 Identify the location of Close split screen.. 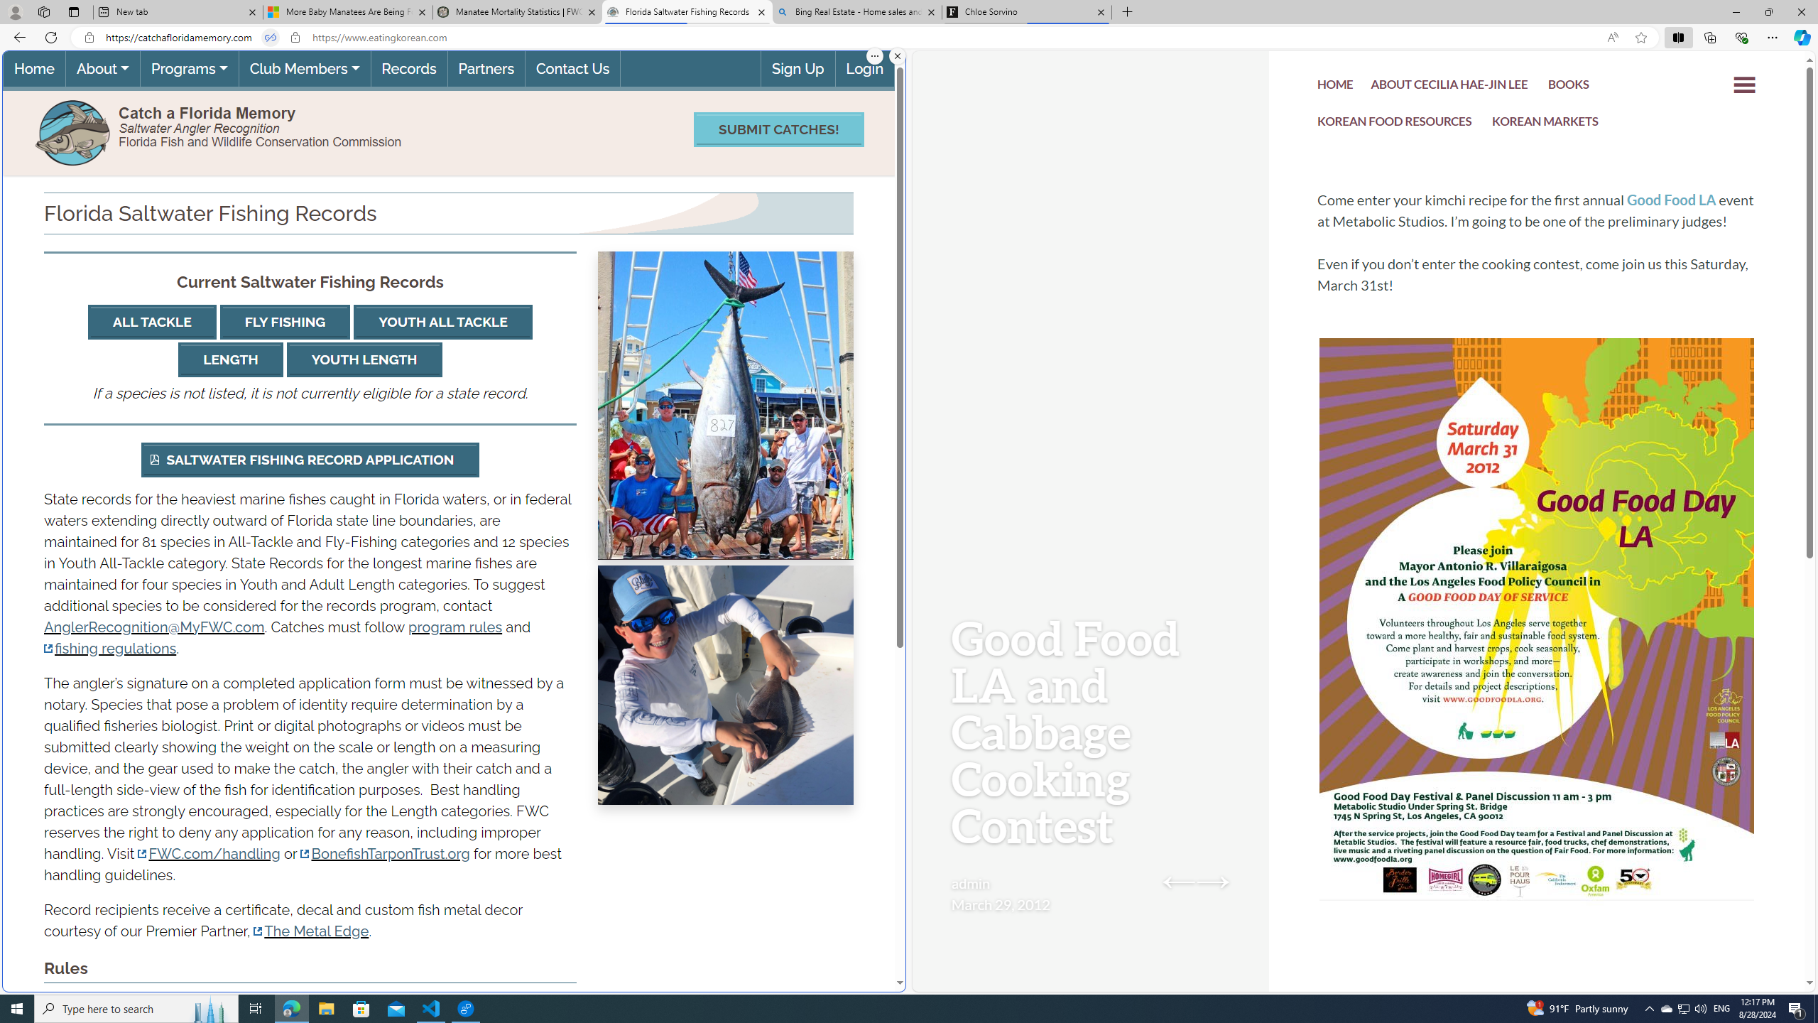
(898, 56).